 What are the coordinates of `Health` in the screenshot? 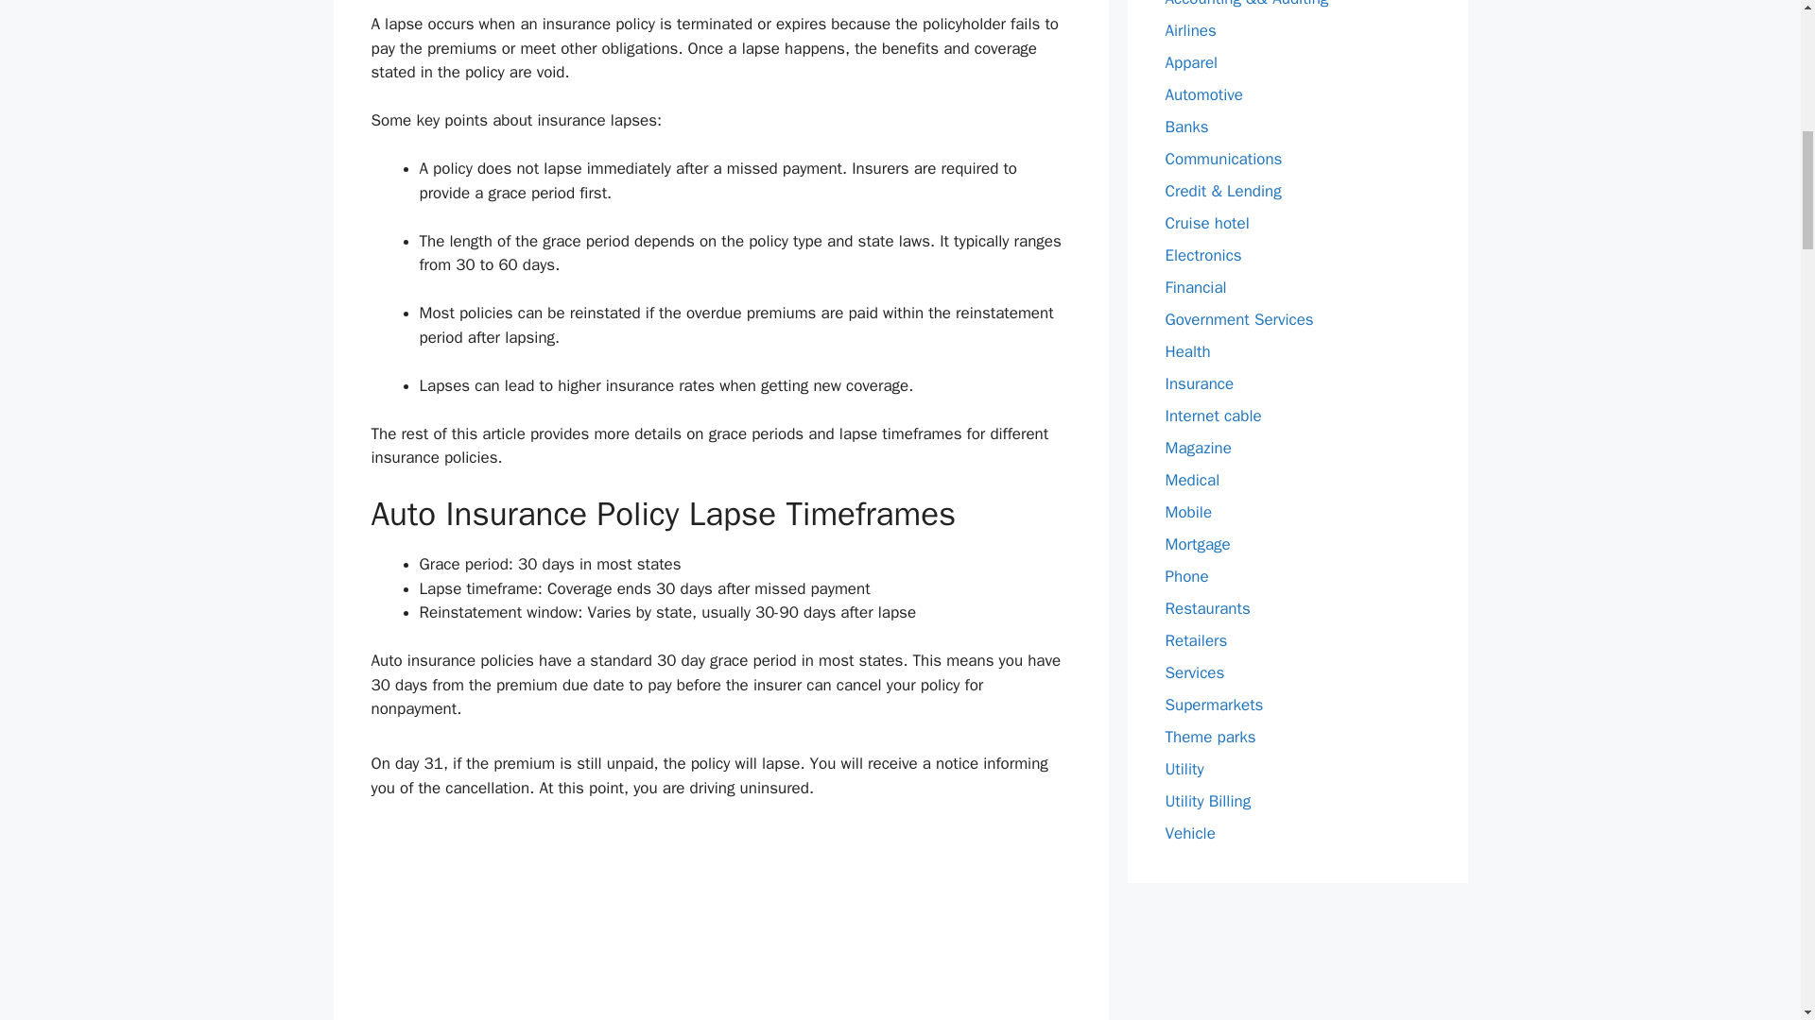 It's located at (1187, 351).